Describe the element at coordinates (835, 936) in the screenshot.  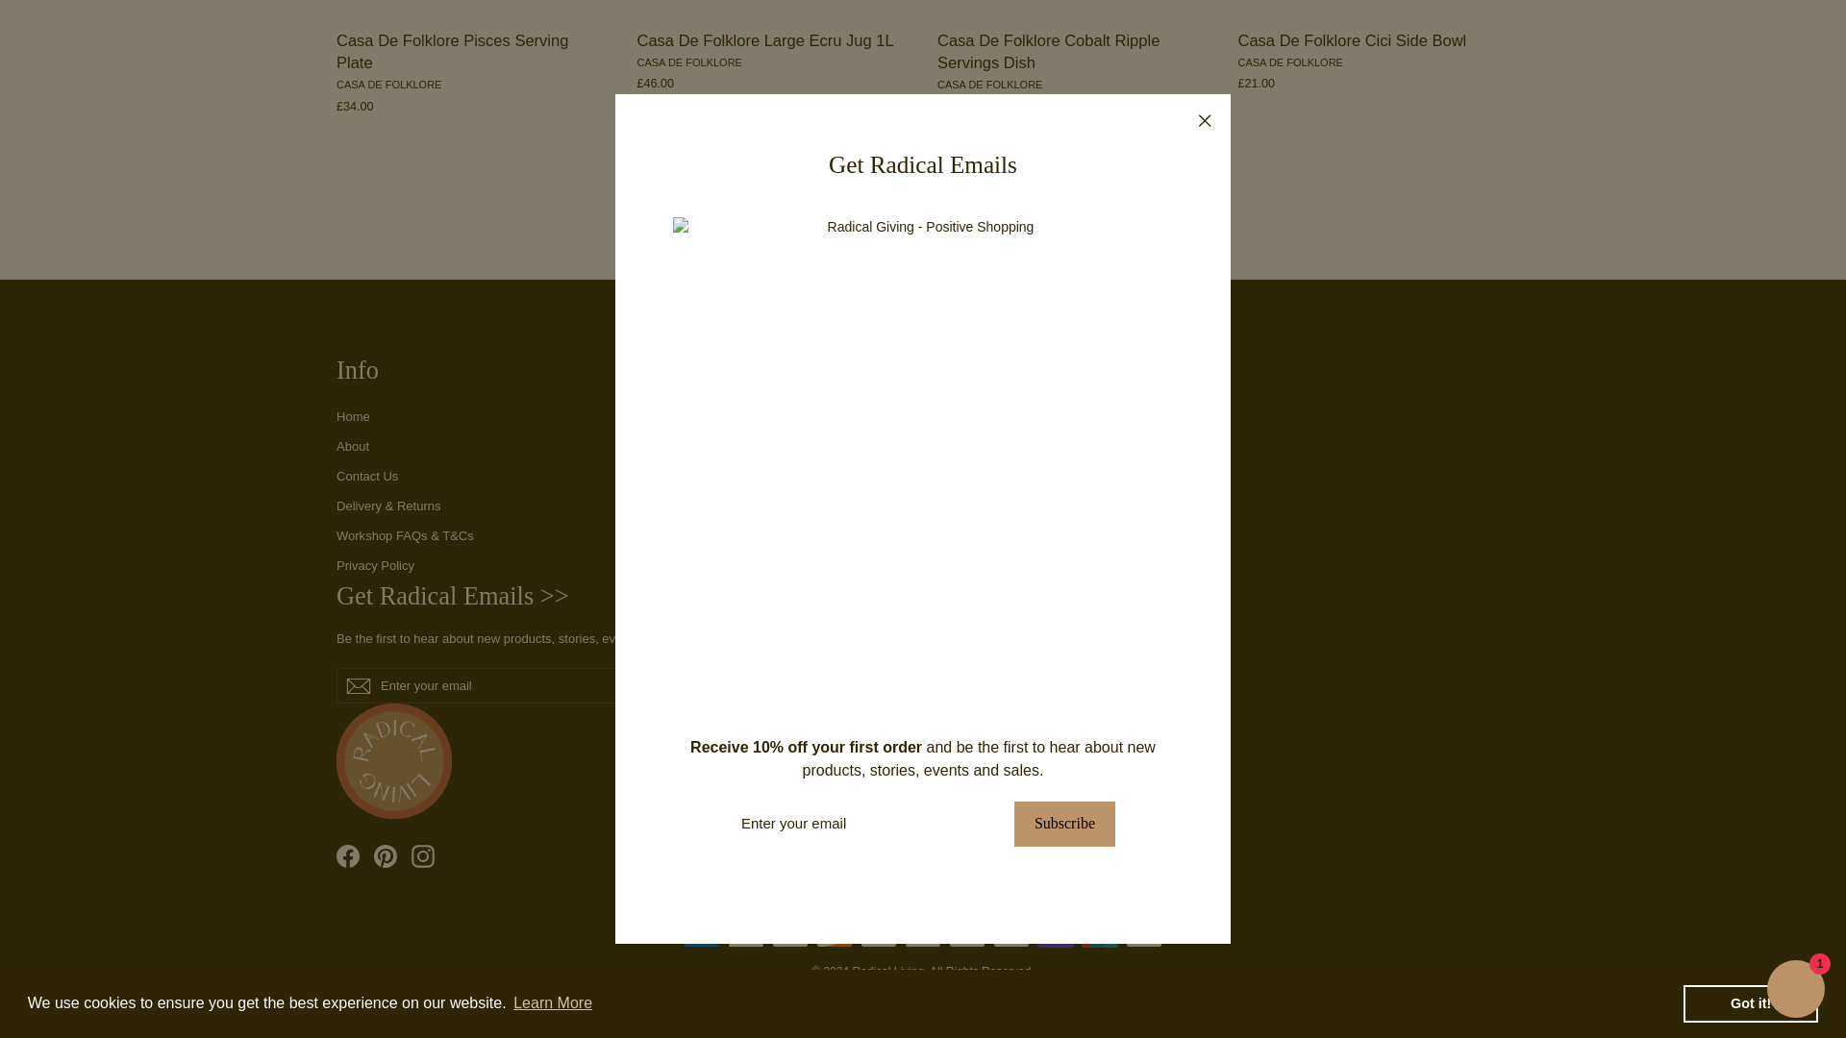
I see `Discover` at that location.